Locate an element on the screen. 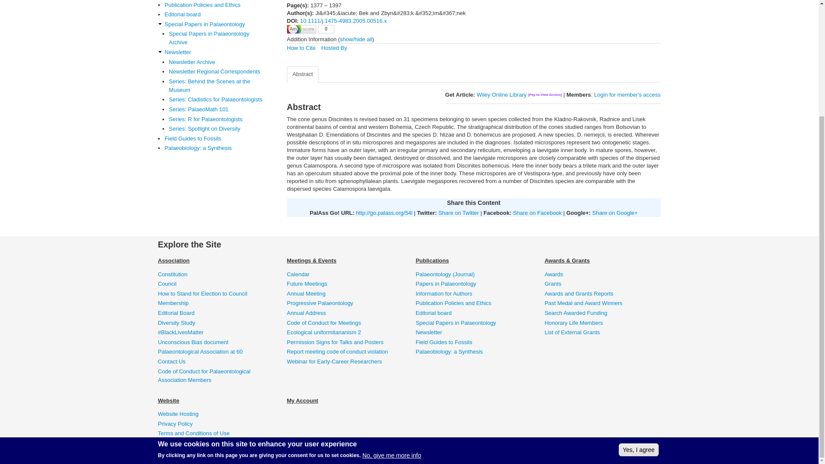  Publication Policies and Ethics is located at coordinates (217, 5).